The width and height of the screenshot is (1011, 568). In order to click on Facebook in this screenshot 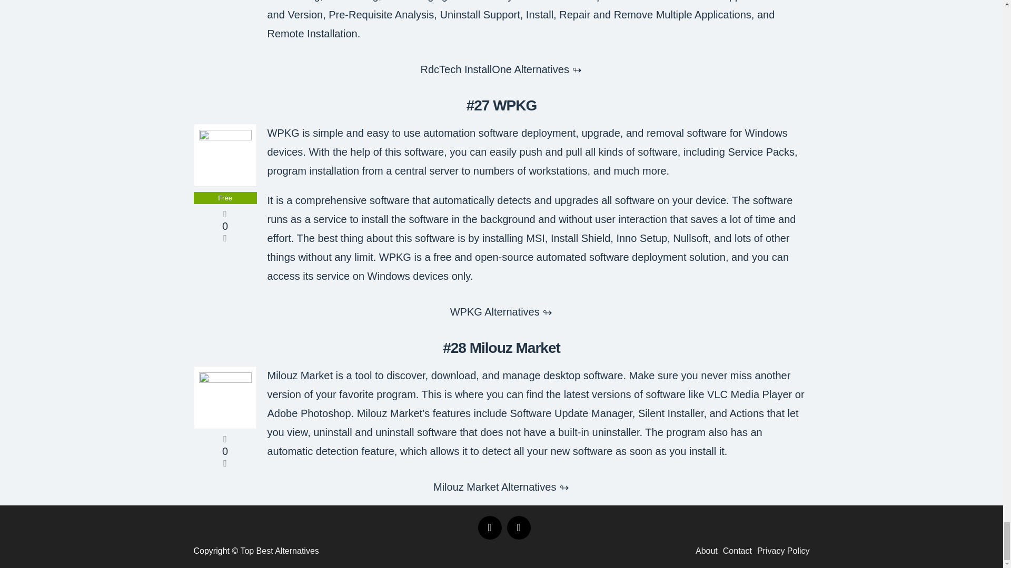, I will do `click(490, 528)`.